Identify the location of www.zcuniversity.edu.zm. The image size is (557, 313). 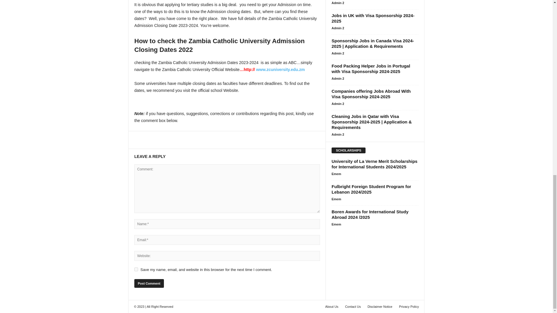
(280, 70).